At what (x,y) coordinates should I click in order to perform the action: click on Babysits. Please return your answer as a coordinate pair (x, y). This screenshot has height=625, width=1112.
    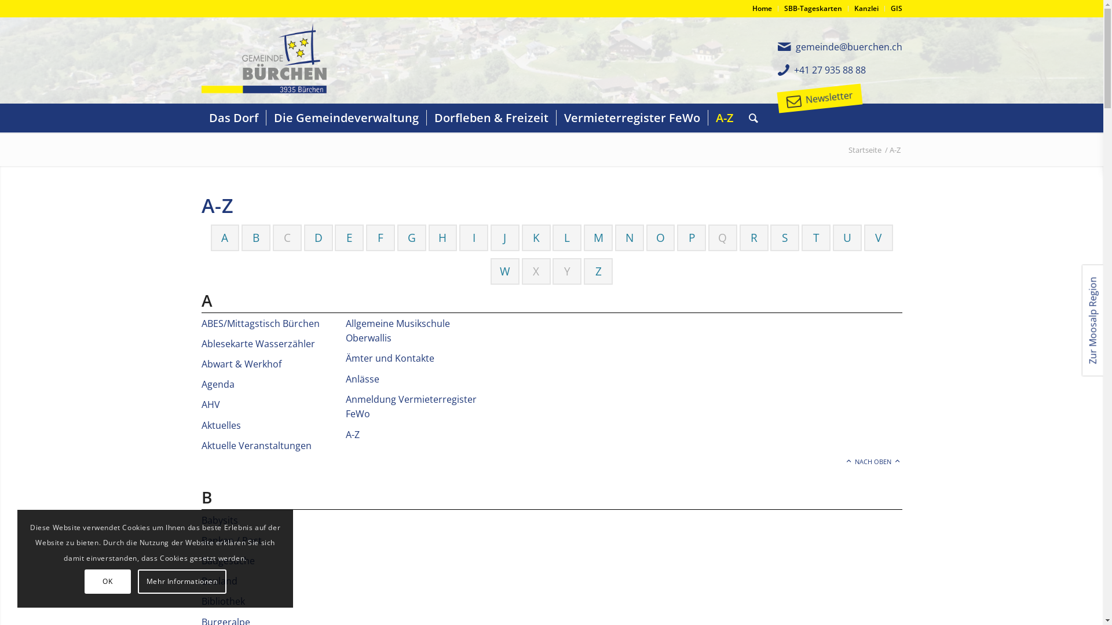
    Looking at the image, I should click on (220, 520).